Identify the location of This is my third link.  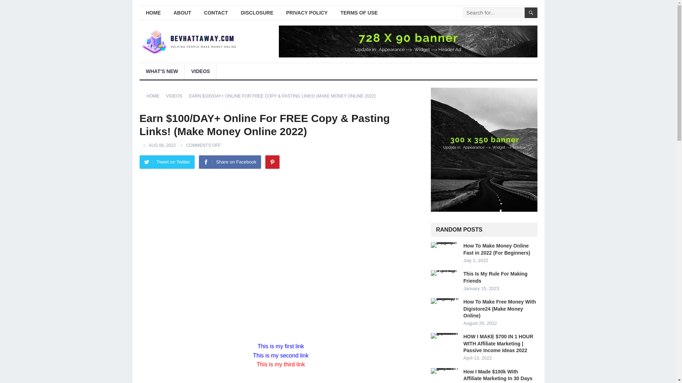
(281, 364).